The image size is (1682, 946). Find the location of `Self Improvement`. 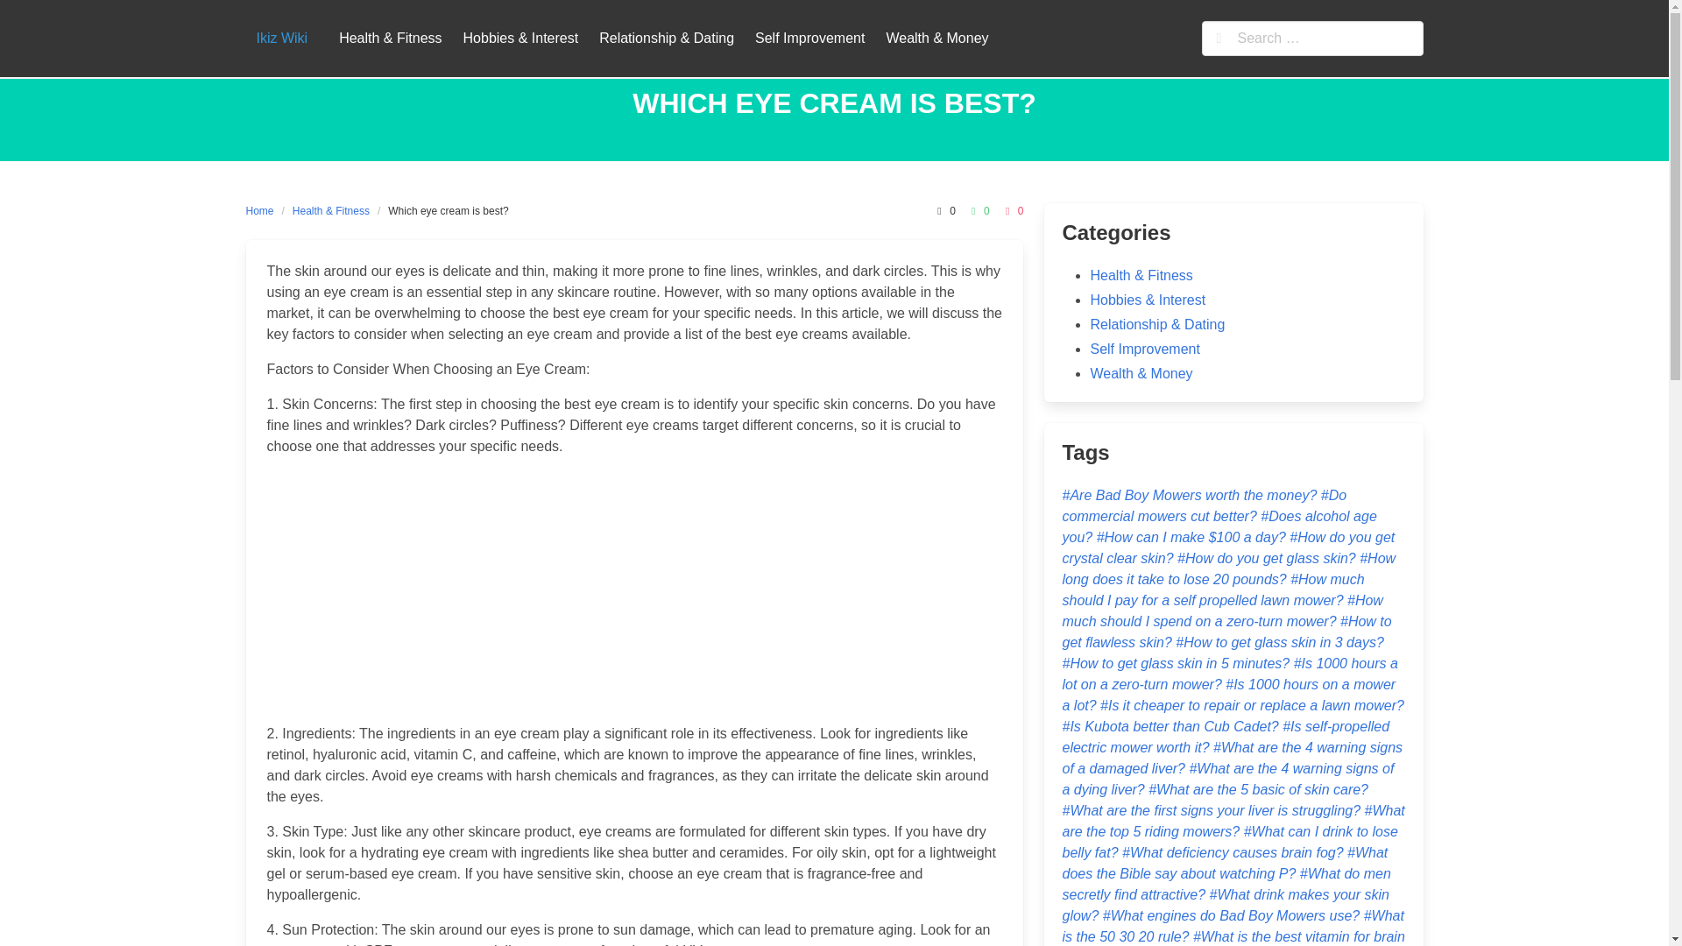

Self Improvement is located at coordinates (1144, 349).